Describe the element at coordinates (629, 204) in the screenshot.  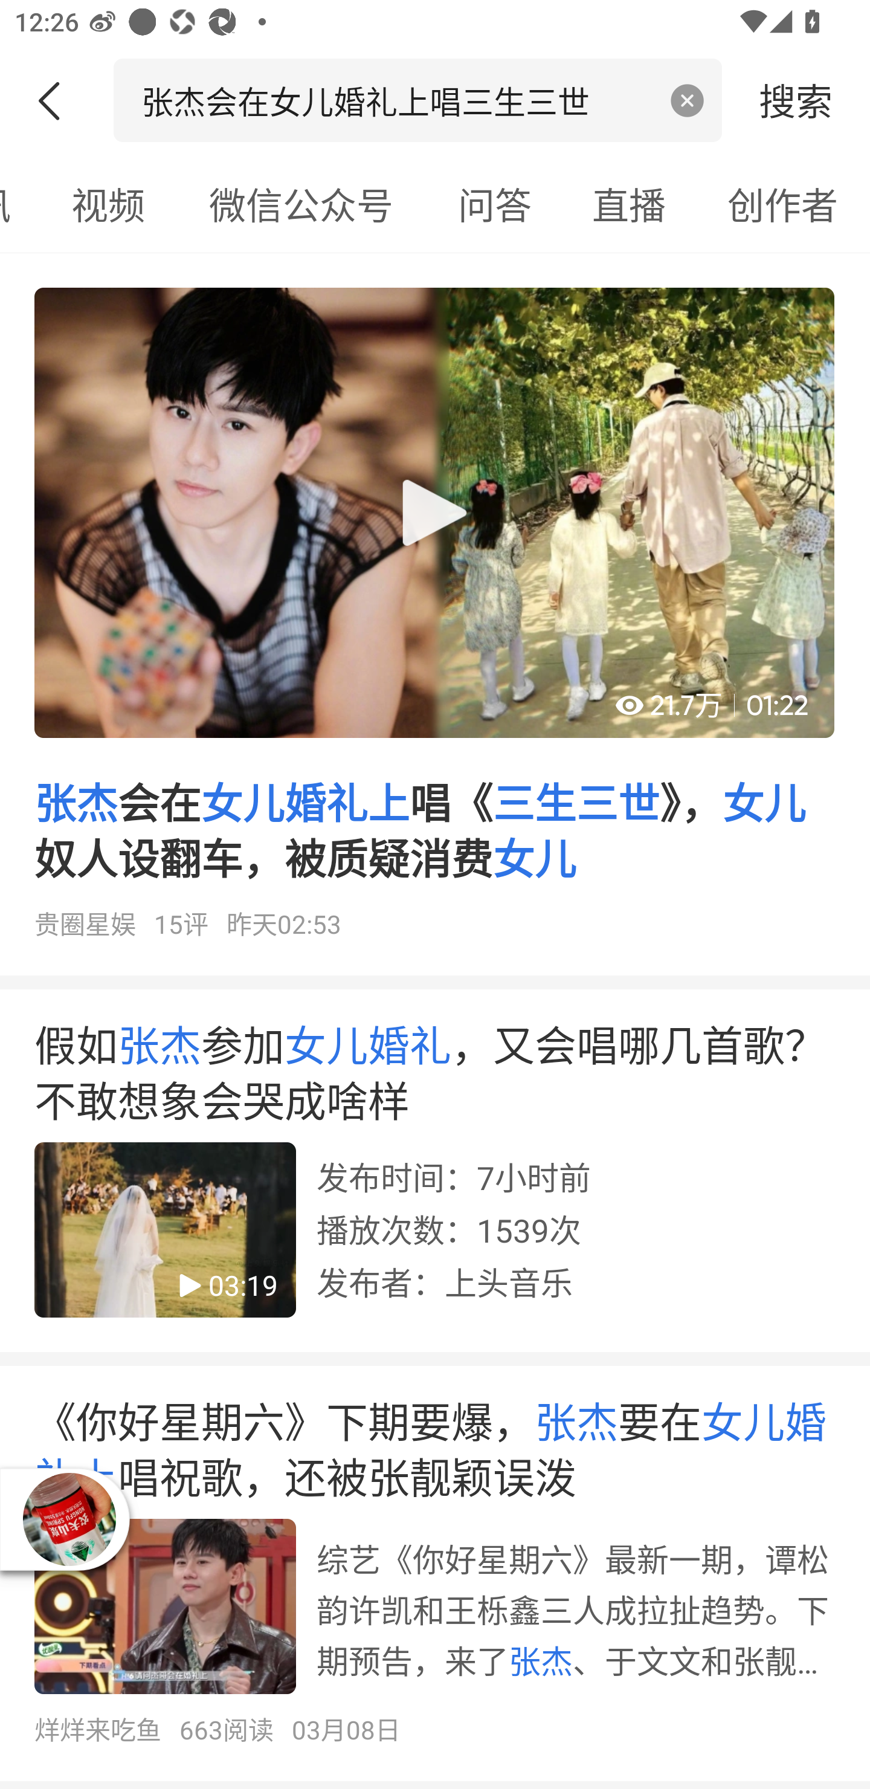
I see `直播，可选中` at that location.